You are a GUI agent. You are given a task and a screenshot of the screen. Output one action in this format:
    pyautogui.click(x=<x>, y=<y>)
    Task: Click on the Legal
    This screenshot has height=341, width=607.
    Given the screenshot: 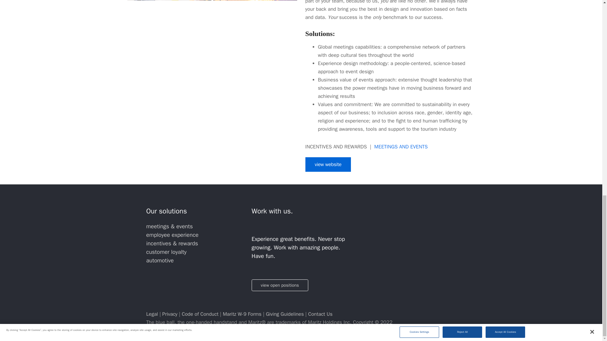 What is the action you would take?
    pyautogui.click(x=152, y=314)
    